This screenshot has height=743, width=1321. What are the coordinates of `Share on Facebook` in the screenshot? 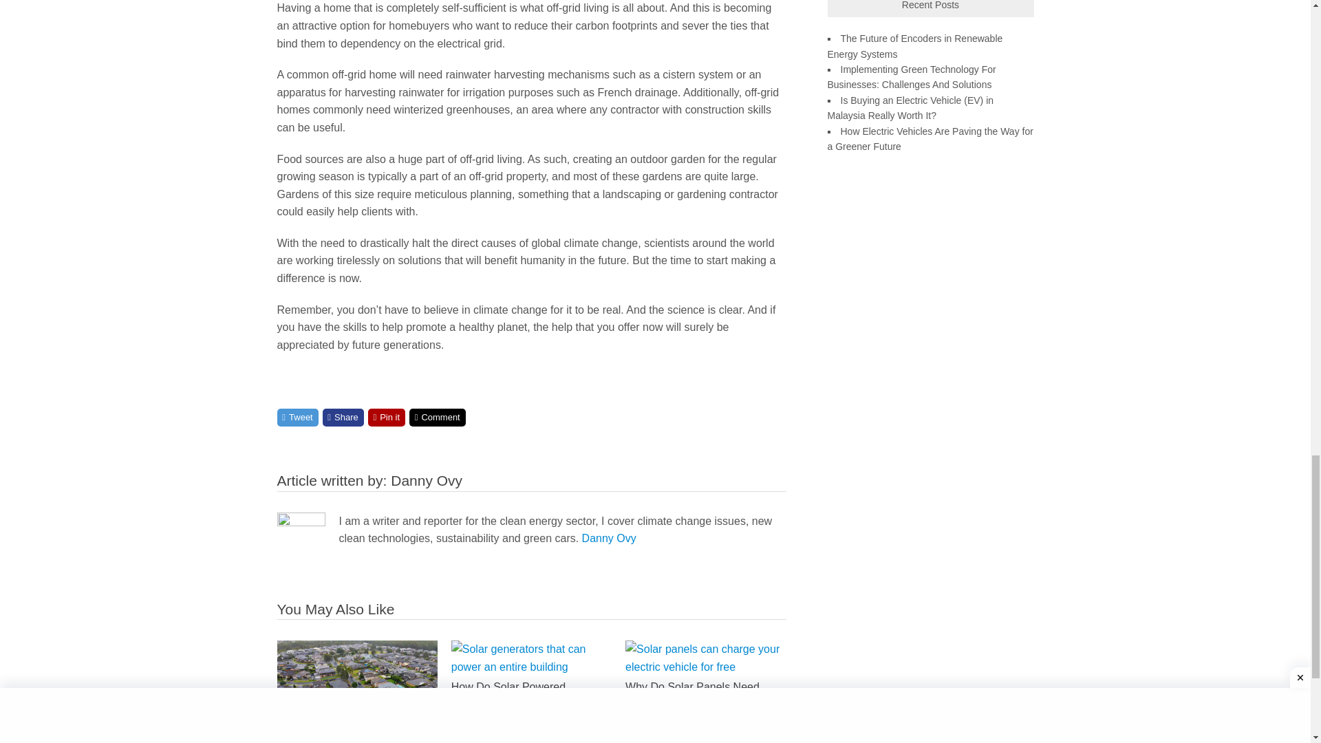 It's located at (343, 417).